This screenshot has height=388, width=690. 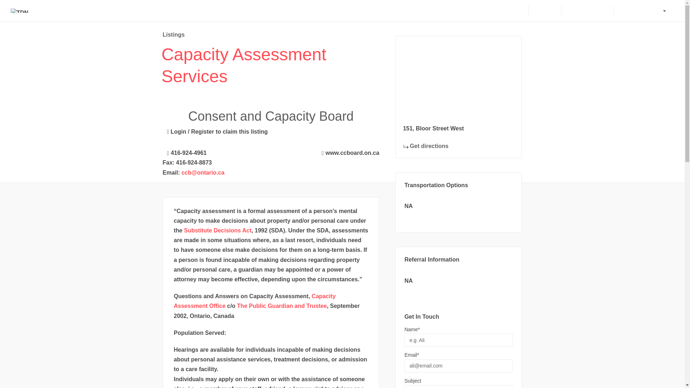 I want to click on Service Providers, so click(x=643, y=11).